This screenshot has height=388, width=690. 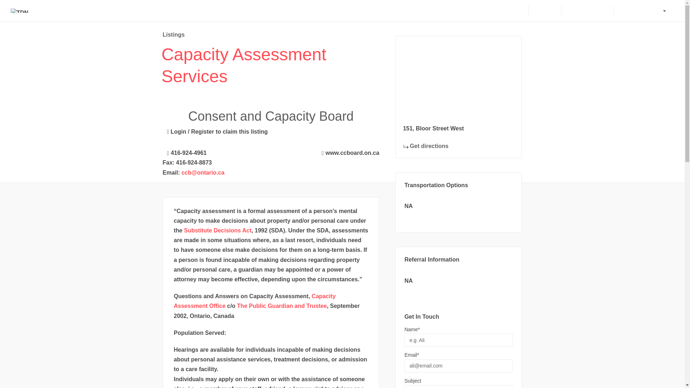 I want to click on Service Providers, so click(x=643, y=11).